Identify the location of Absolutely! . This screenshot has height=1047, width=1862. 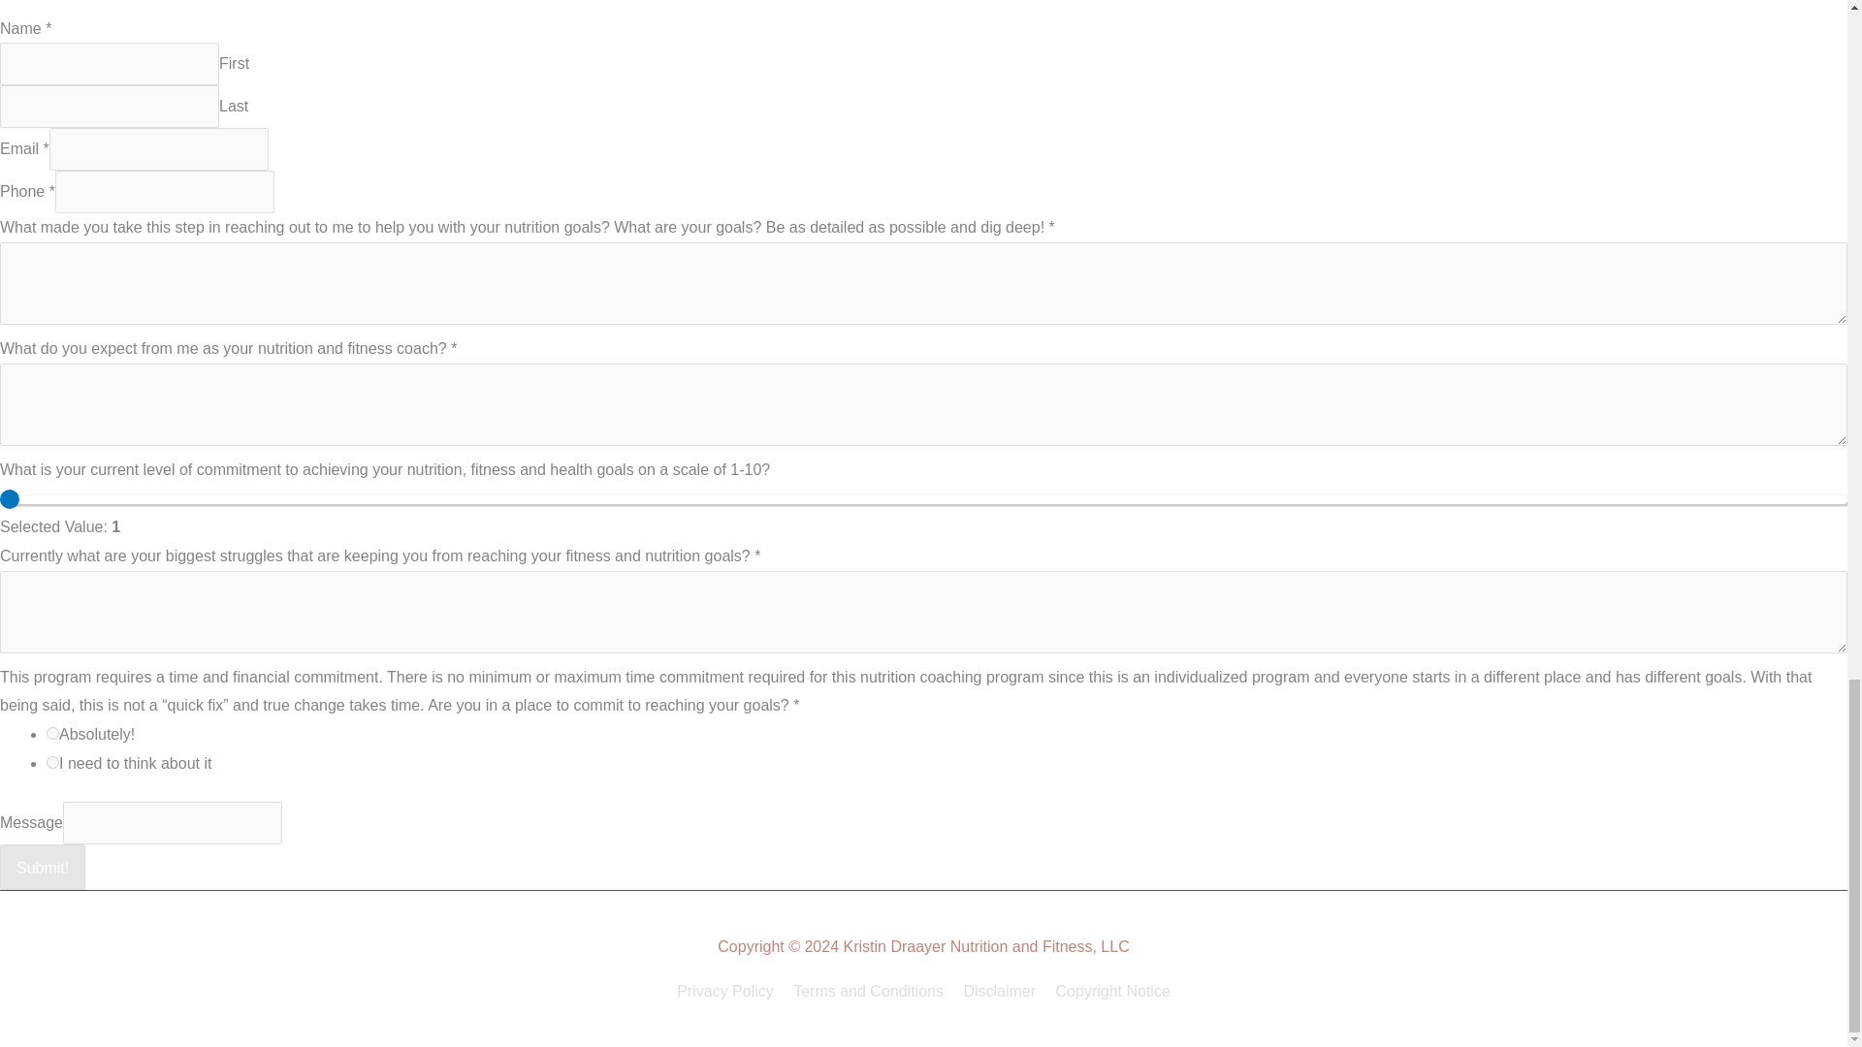
(52, 733).